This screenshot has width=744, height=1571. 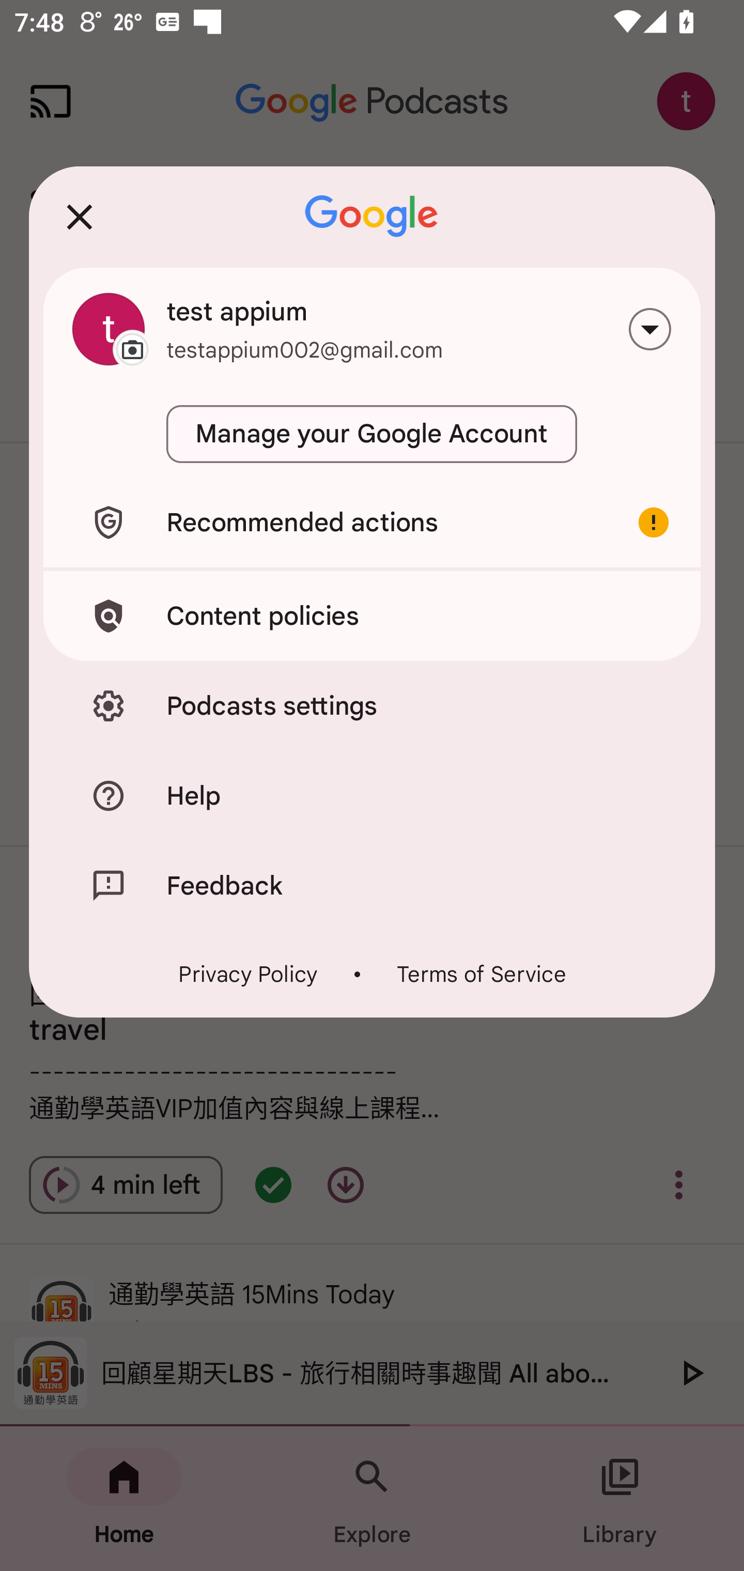 I want to click on Close, so click(x=80, y=217).